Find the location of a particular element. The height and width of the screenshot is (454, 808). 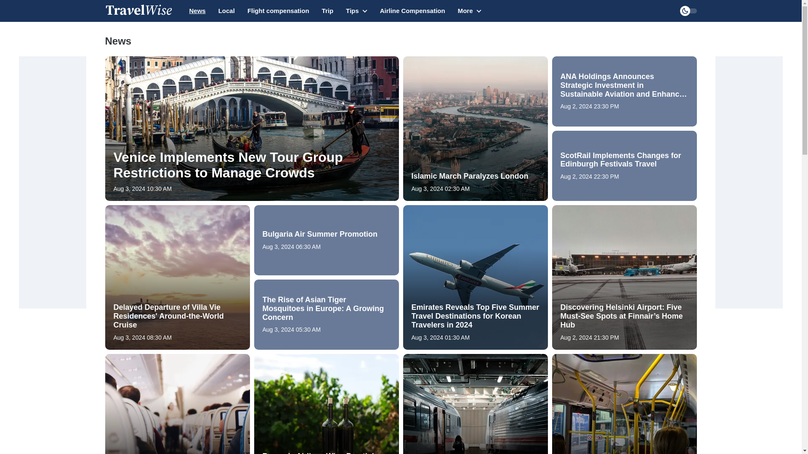

Airline Compensation is located at coordinates (412, 11).